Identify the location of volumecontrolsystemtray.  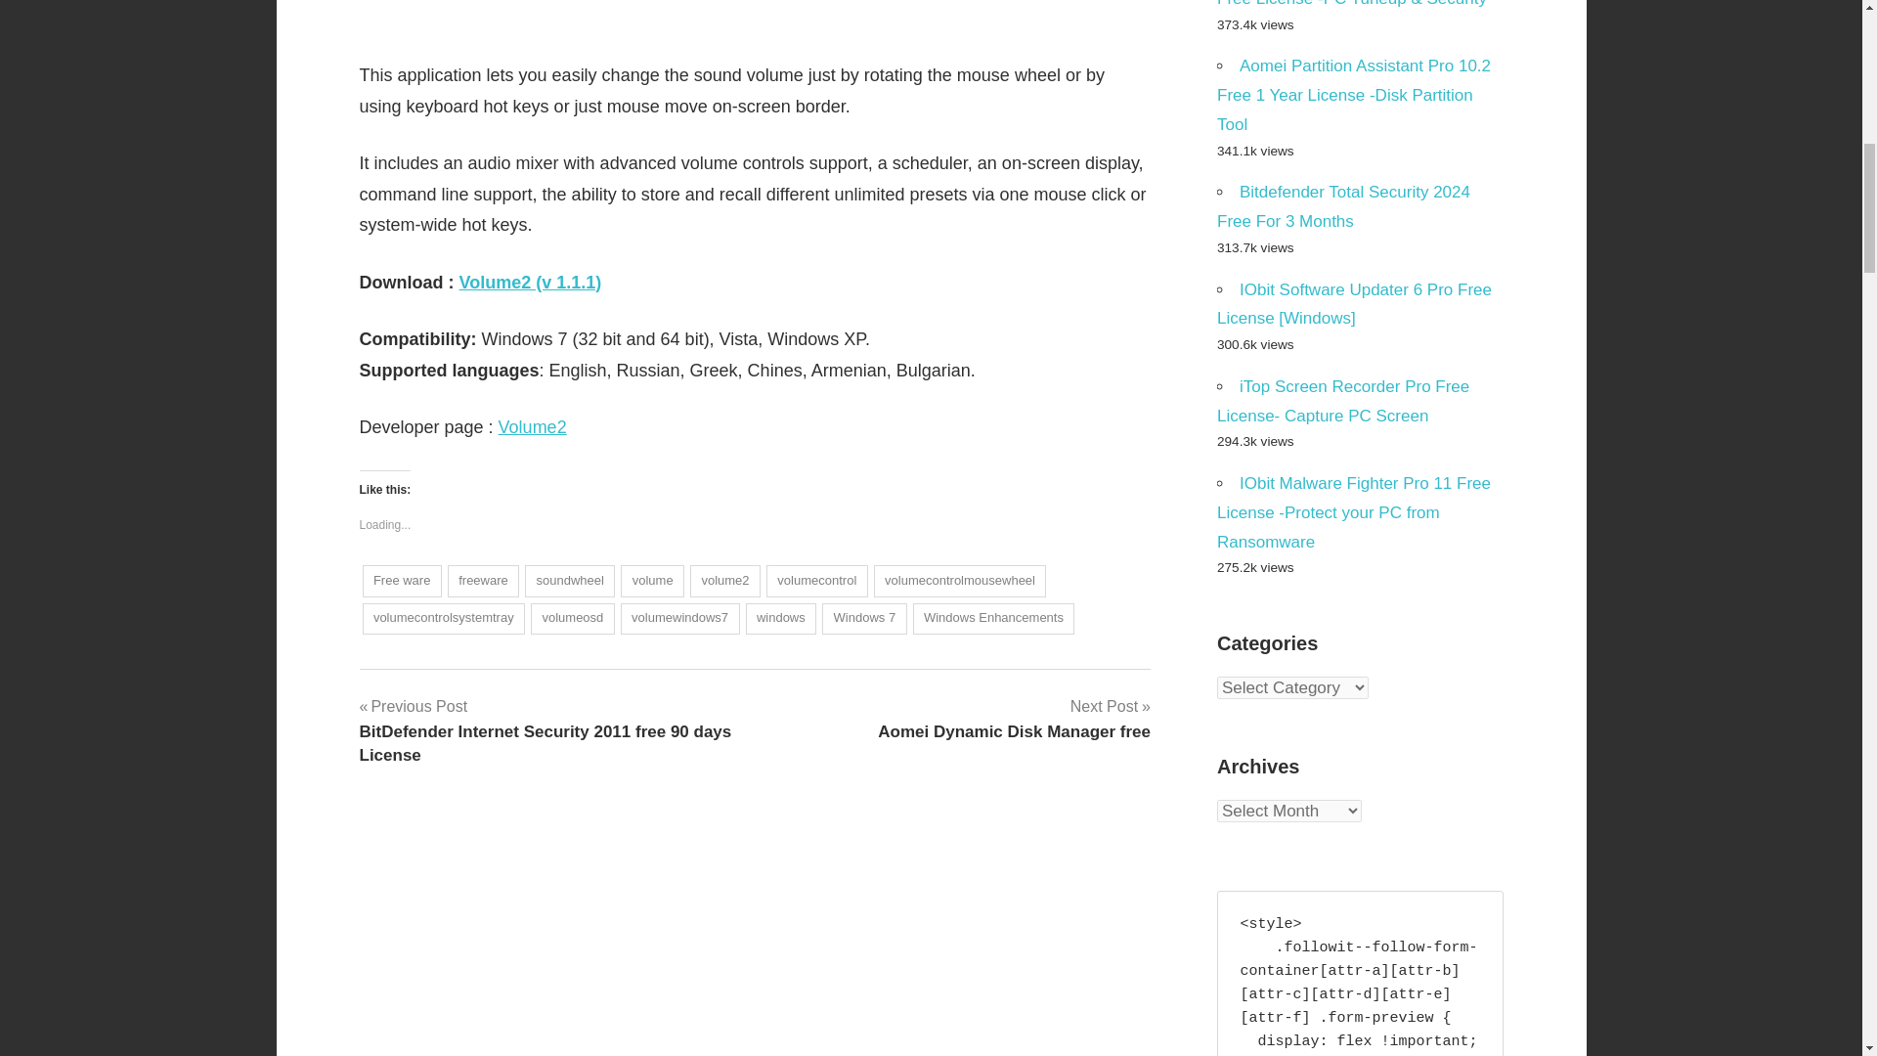
(444, 618).